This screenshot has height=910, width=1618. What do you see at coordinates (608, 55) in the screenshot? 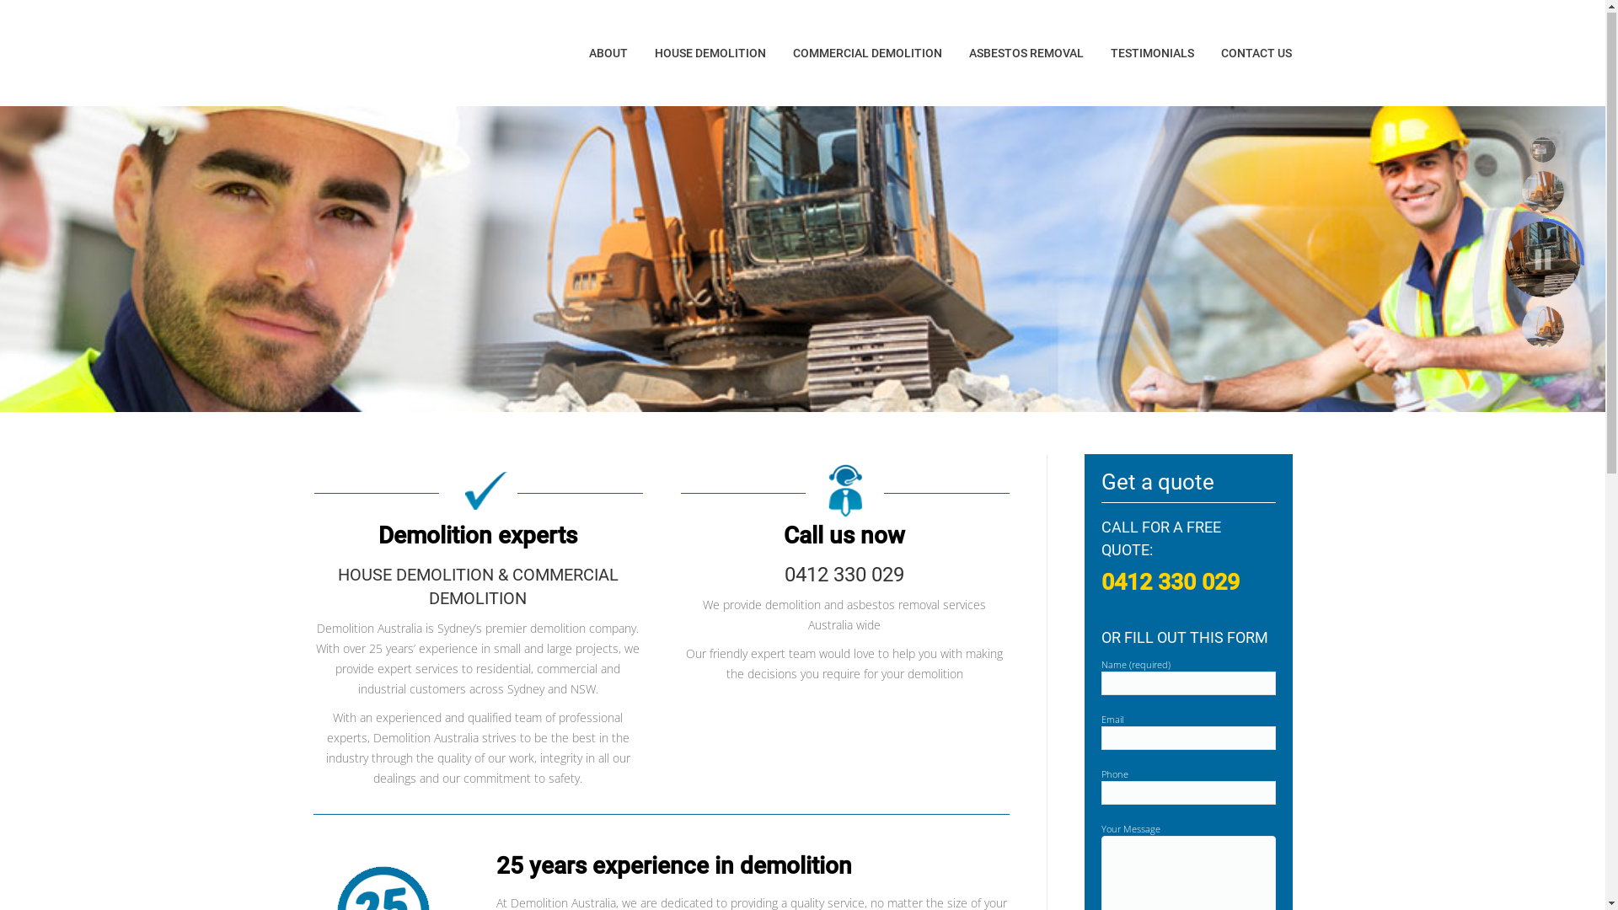
I see `ABOUT` at bounding box center [608, 55].